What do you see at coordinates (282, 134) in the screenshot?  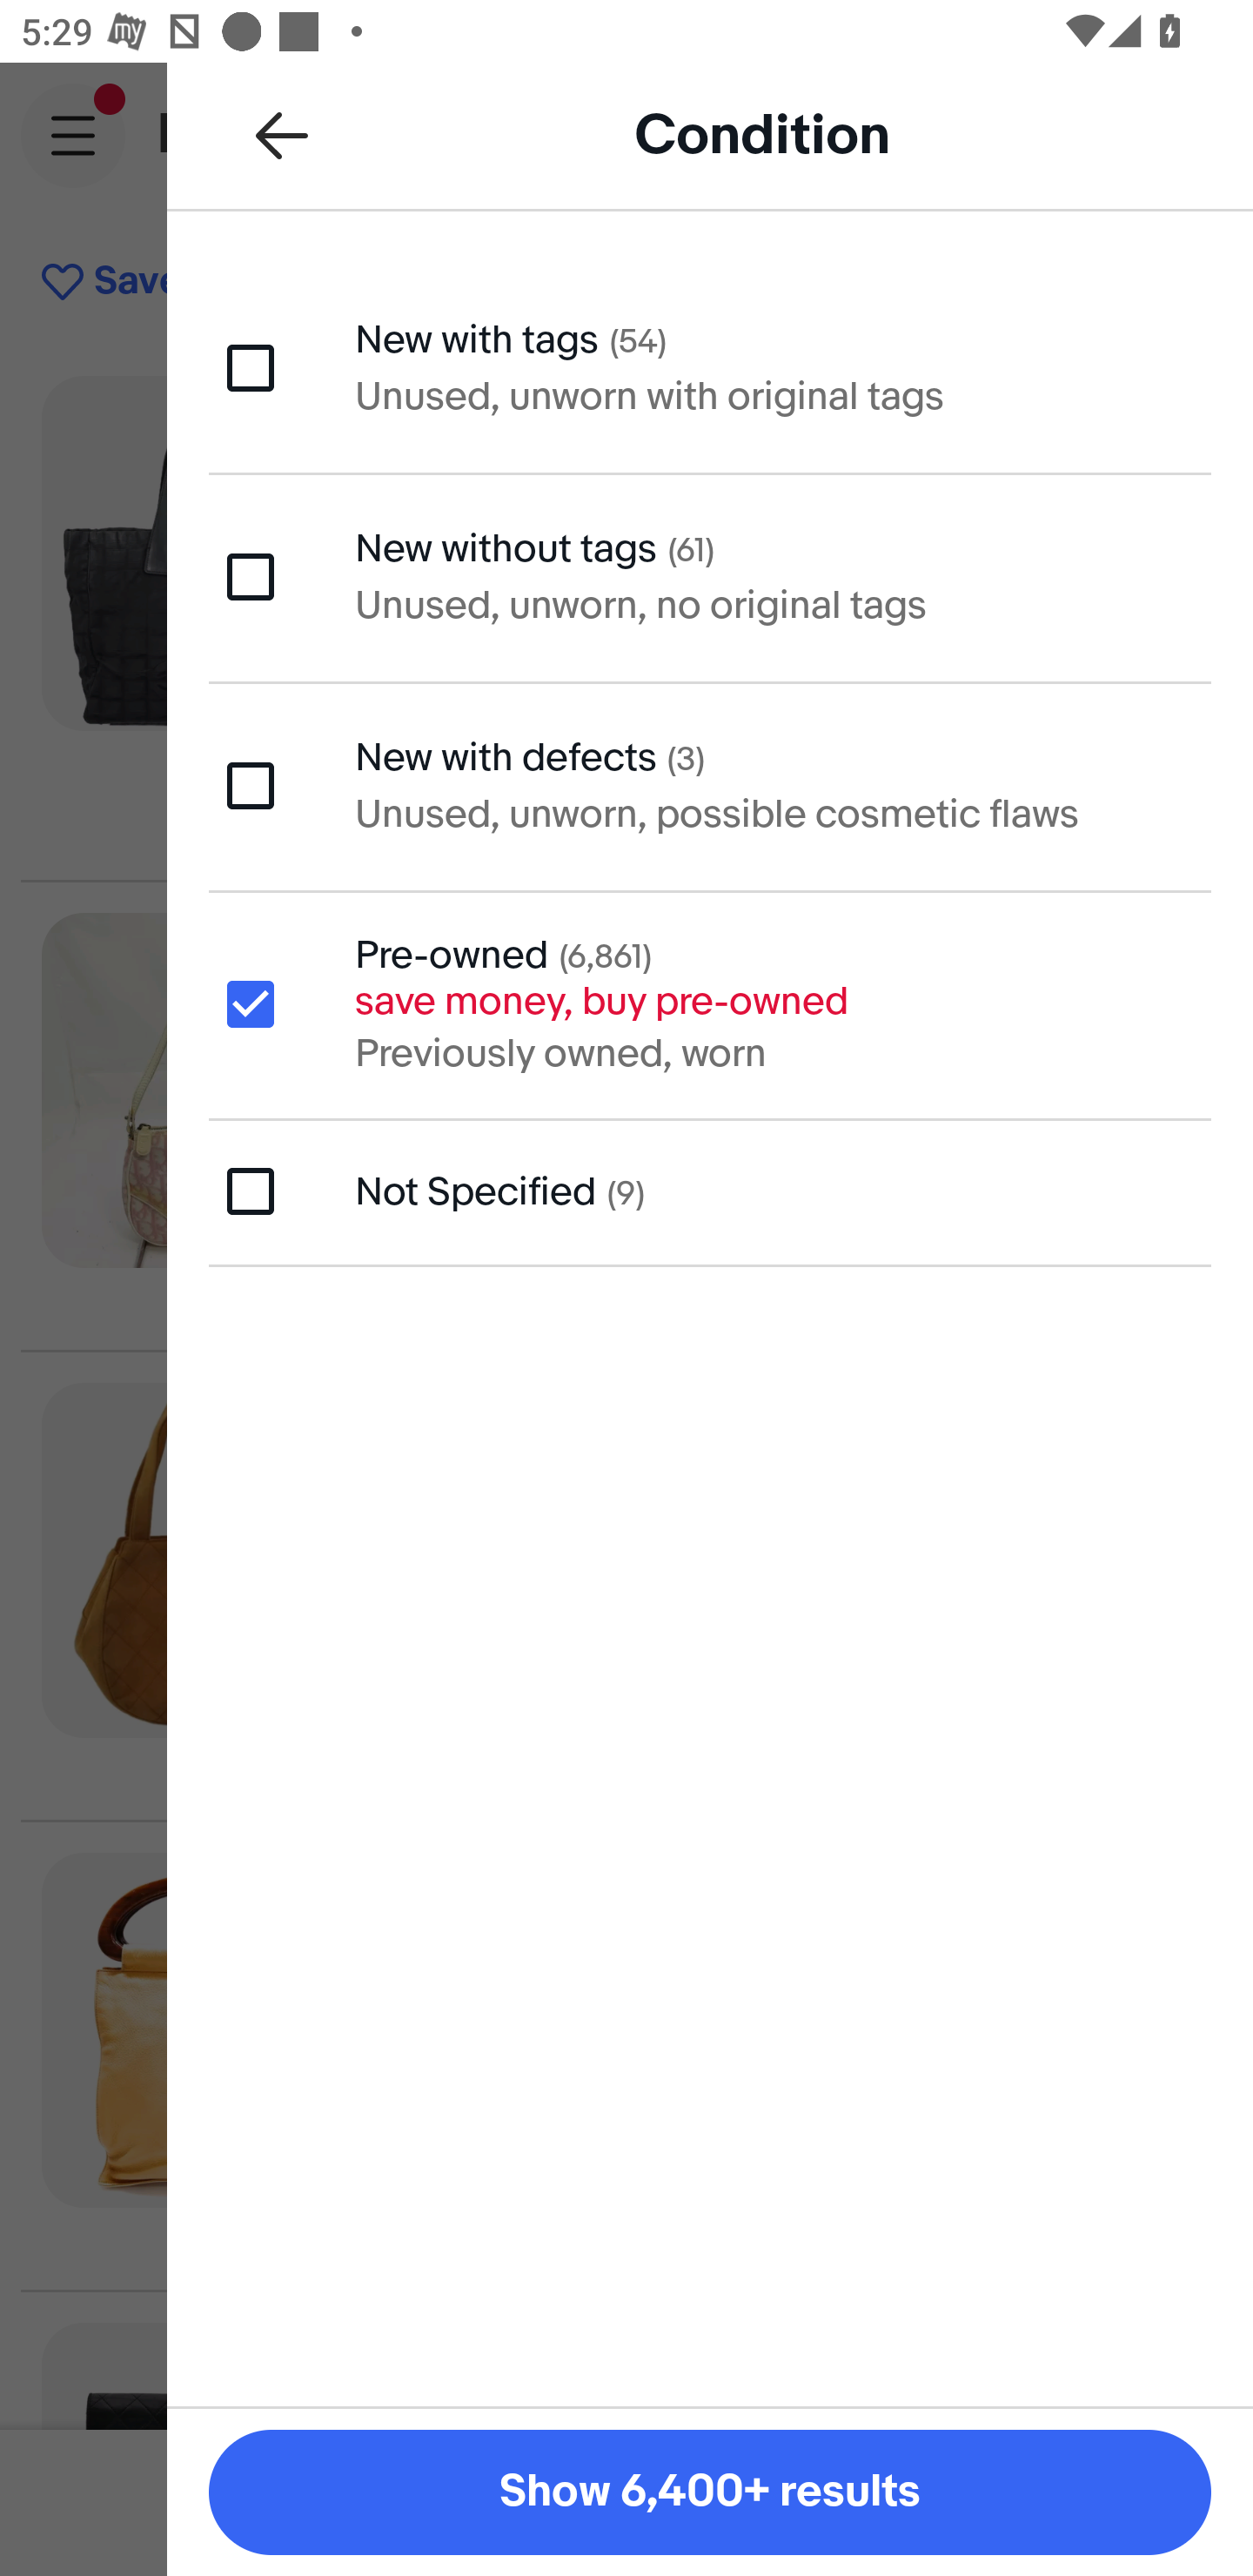 I see `Back to all refinements` at bounding box center [282, 134].